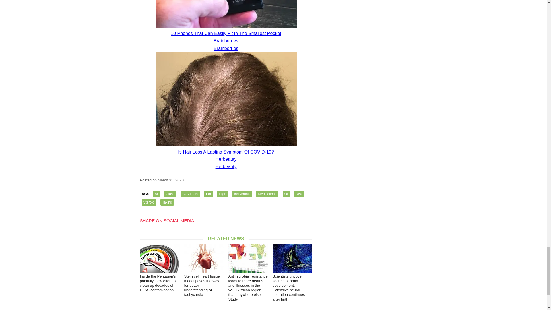  What do you see at coordinates (286, 194) in the screenshot?
I see `Of` at bounding box center [286, 194].